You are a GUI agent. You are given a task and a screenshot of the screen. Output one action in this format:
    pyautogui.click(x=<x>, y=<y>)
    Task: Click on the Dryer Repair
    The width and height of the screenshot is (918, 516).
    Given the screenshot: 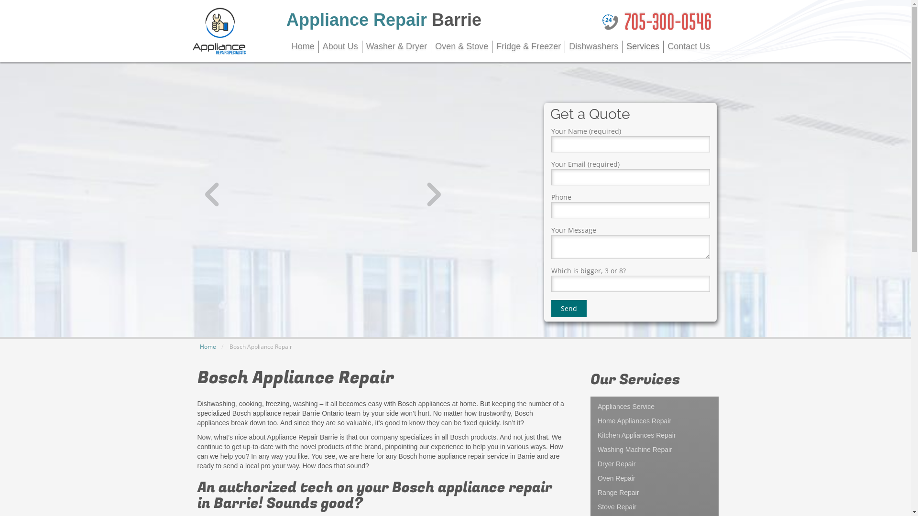 What is the action you would take?
    pyautogui.click(x=655, y=464)
    